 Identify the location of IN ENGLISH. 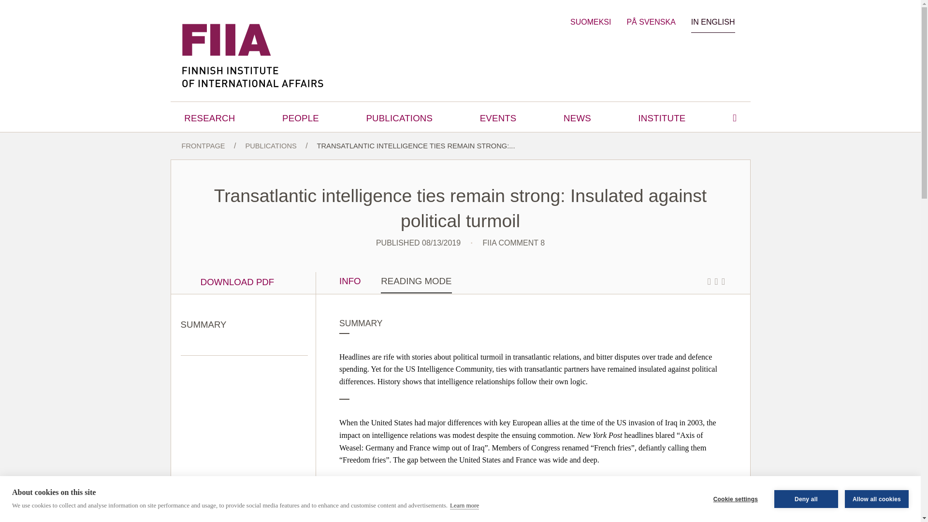
(713, 22).